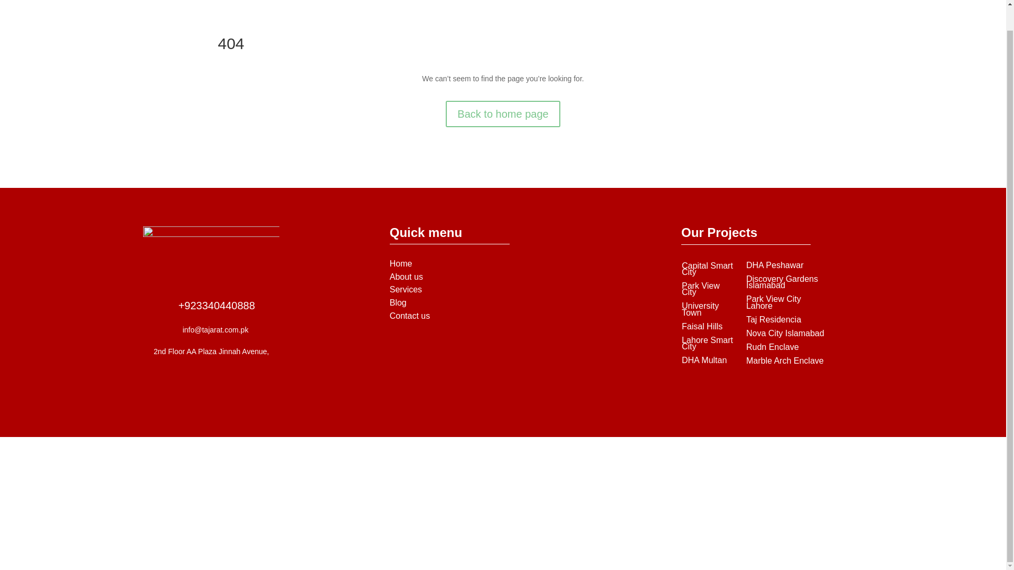 Image resolution: width=1014 pixels, height=570 pixels. Describe the element at coordinates (775, 265) in the screenshot. I see `DHA Peshawar` at that location.